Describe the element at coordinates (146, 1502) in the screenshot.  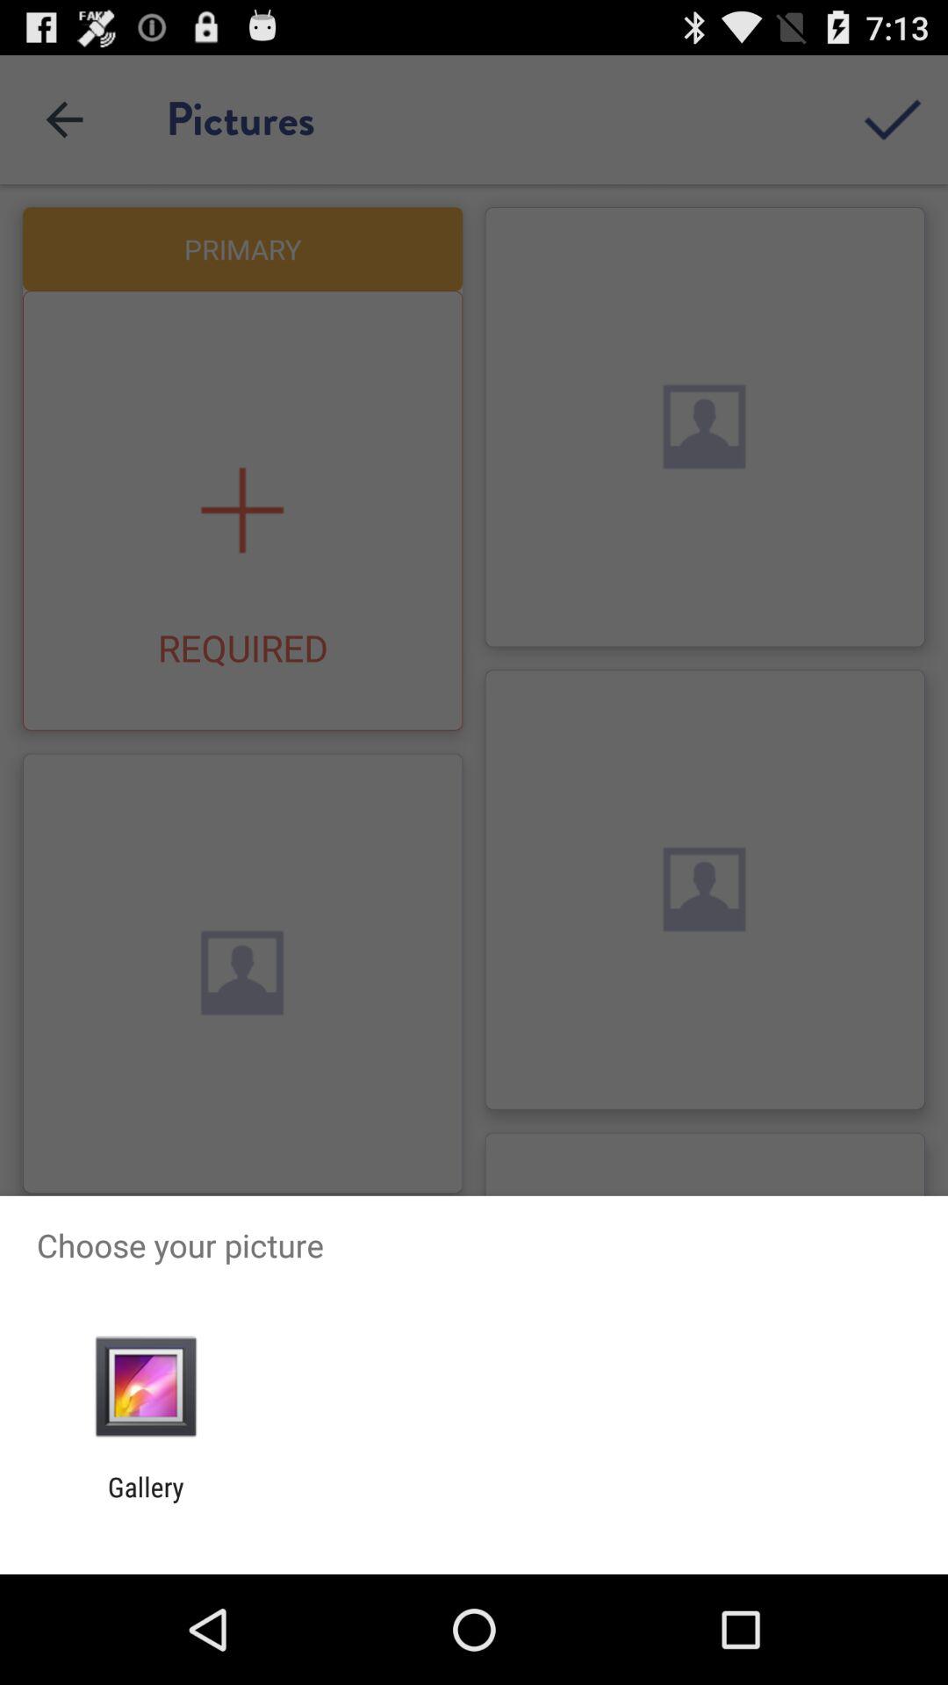
I see `flip until gallery app` at that location.